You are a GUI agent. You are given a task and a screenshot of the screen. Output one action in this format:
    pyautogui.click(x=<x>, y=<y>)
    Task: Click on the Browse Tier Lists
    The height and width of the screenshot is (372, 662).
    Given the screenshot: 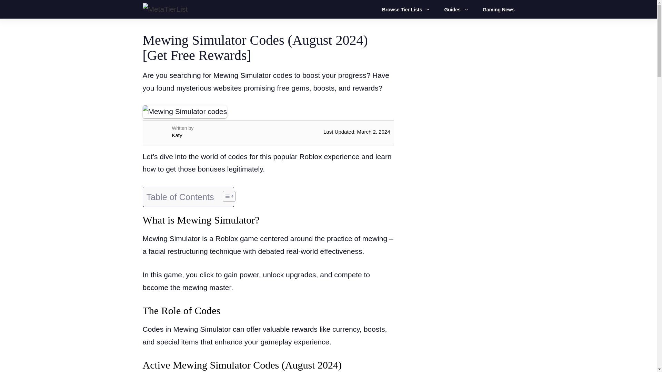 What is the action you would take?
    pyautogui.click(x=409, y=10)
    